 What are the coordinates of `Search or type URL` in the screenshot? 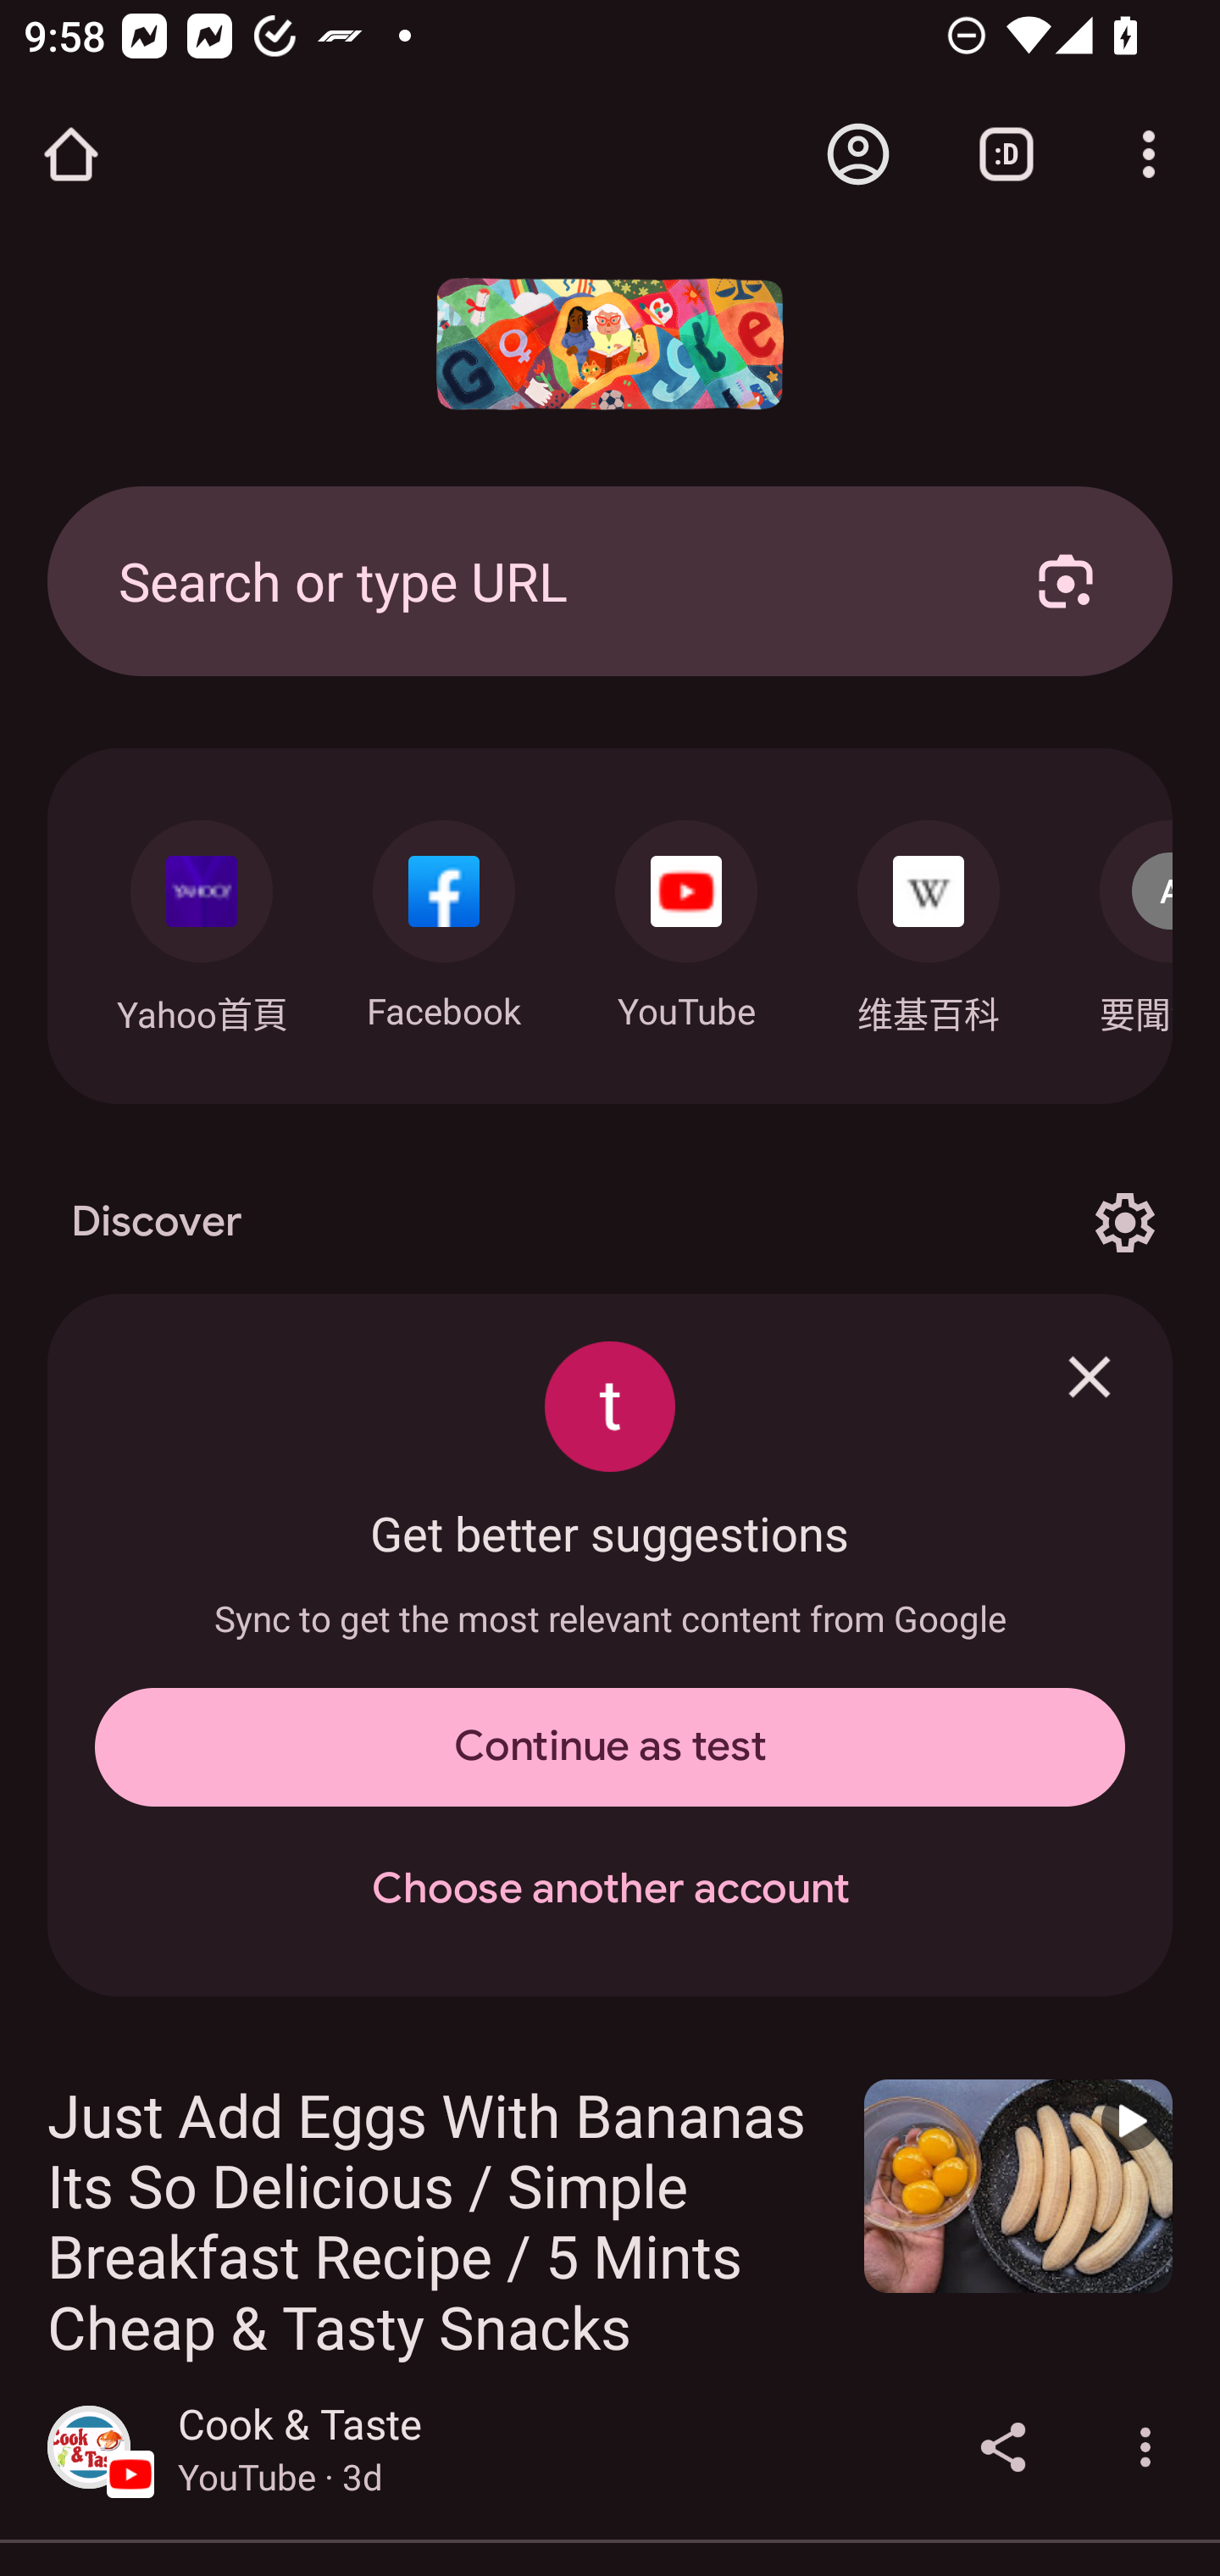 It's located at (538, 580).